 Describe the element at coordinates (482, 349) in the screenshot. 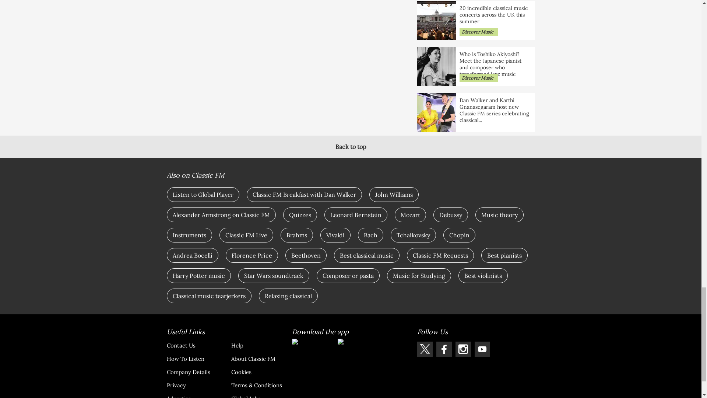

I see `Follow Classic FM on Youtube` at that location.